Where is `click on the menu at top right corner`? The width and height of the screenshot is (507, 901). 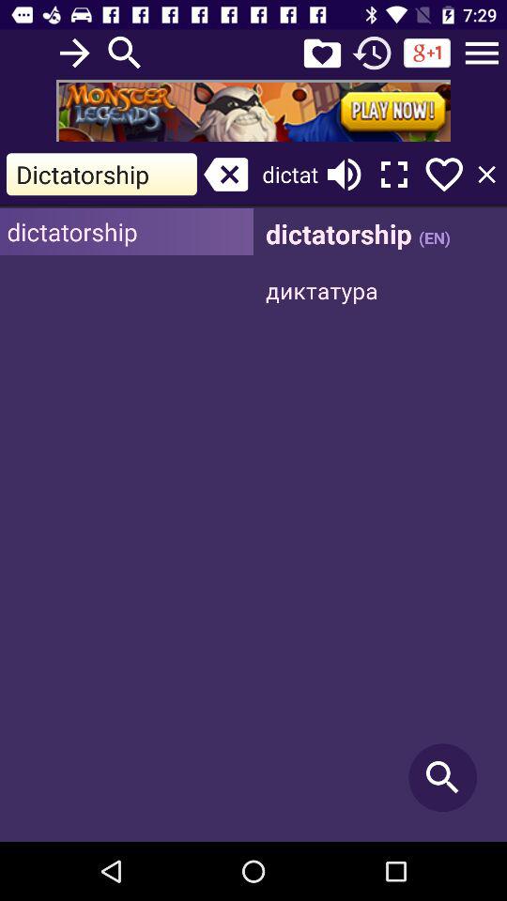 click on the menu at top right corner is located at coordinates (482, 53).